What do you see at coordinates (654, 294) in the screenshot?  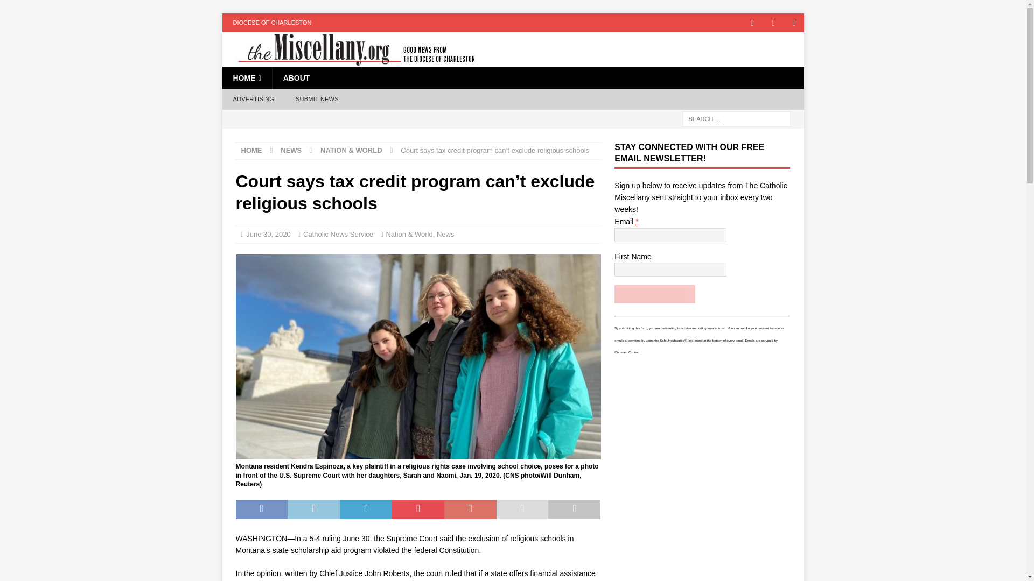 I see `Join today!` at bounding box center [654, 294].